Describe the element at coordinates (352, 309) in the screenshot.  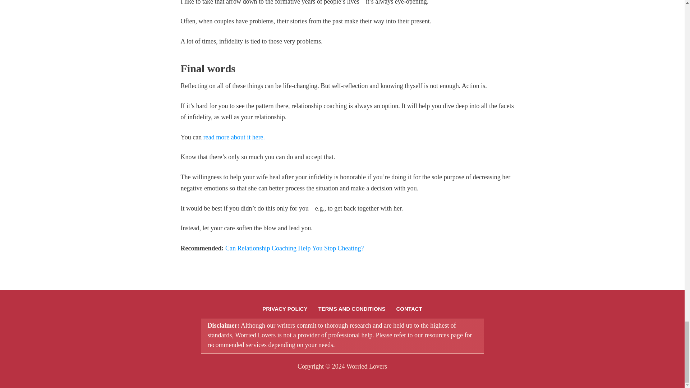
I see `TERMS AND CONDITIONS` at that location.